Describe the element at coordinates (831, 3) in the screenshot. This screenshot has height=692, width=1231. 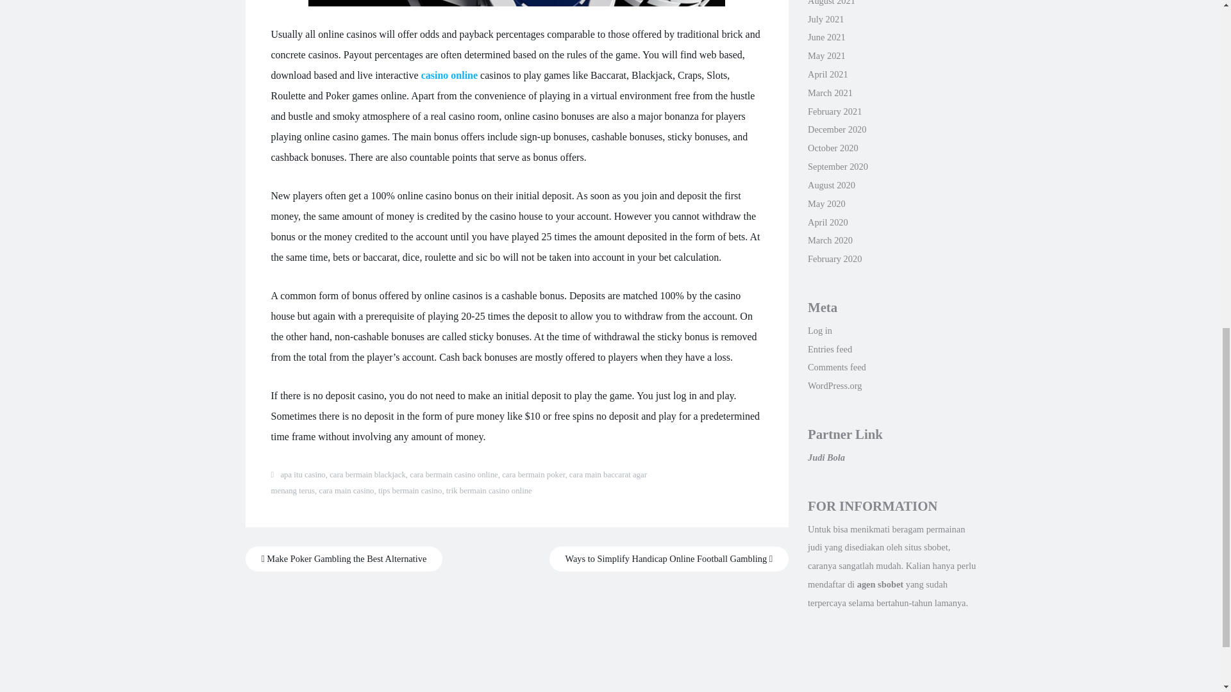
I see `August 2021` at that location.